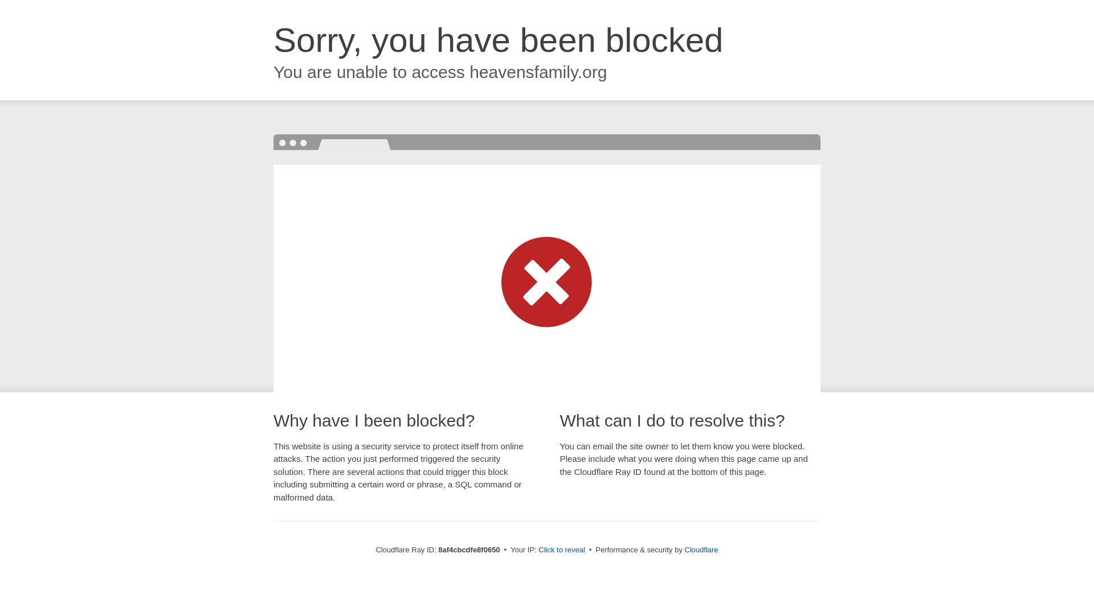 The image size is (1094, 615). I want to click on Cloudflare, so click(701, 550).